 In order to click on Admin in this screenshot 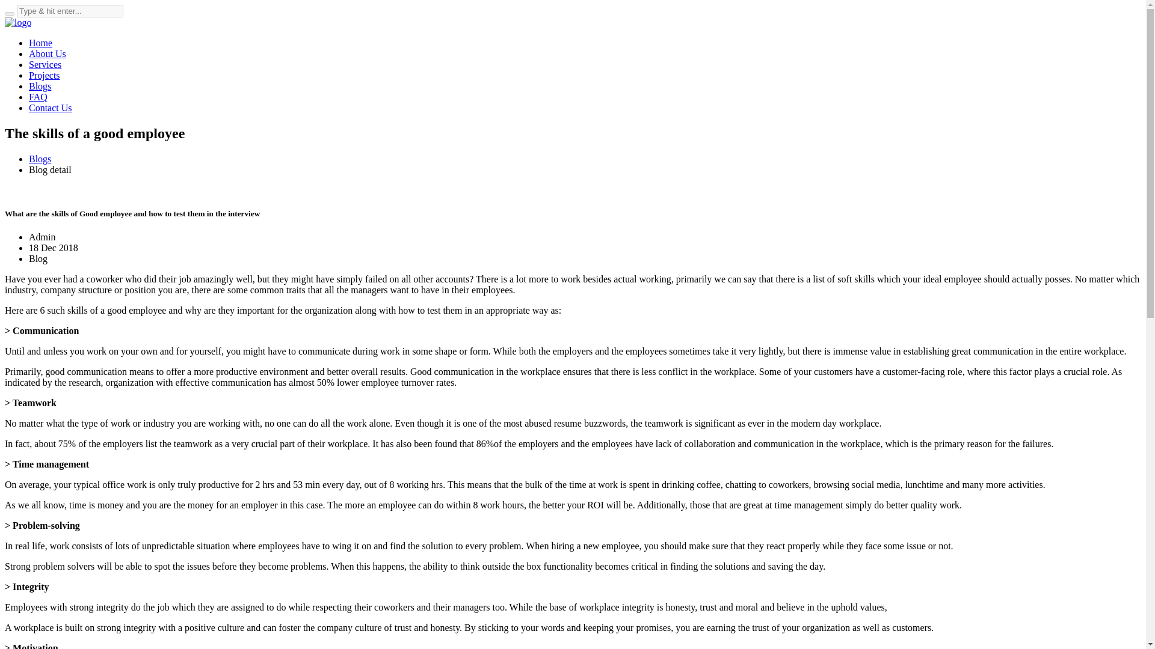, I will do `click(42, 237)`.